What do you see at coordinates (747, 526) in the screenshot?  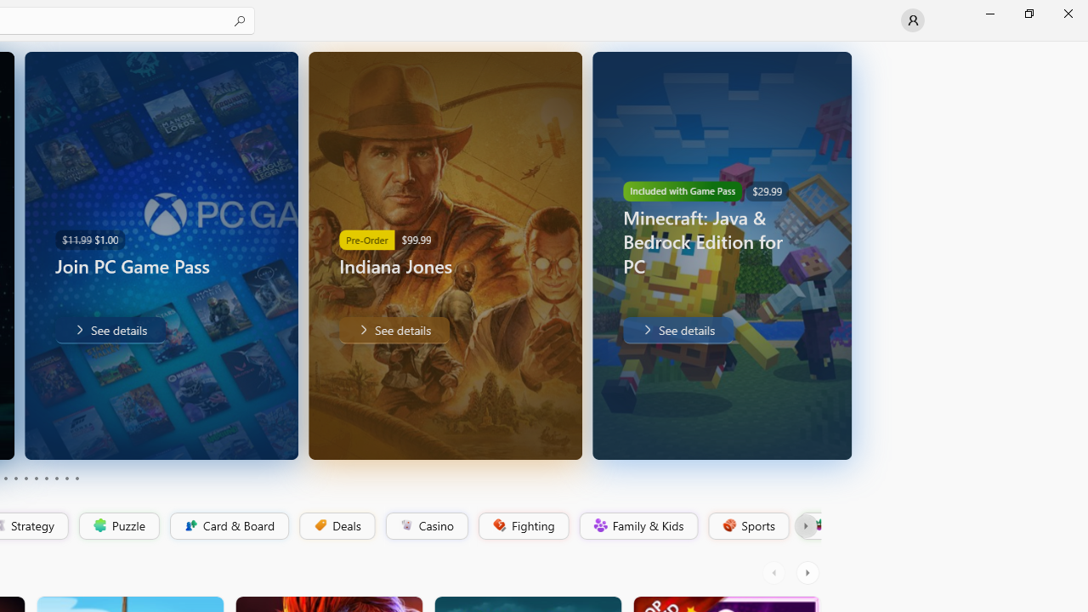 I see `Sports` at bounding box center [747, 526].